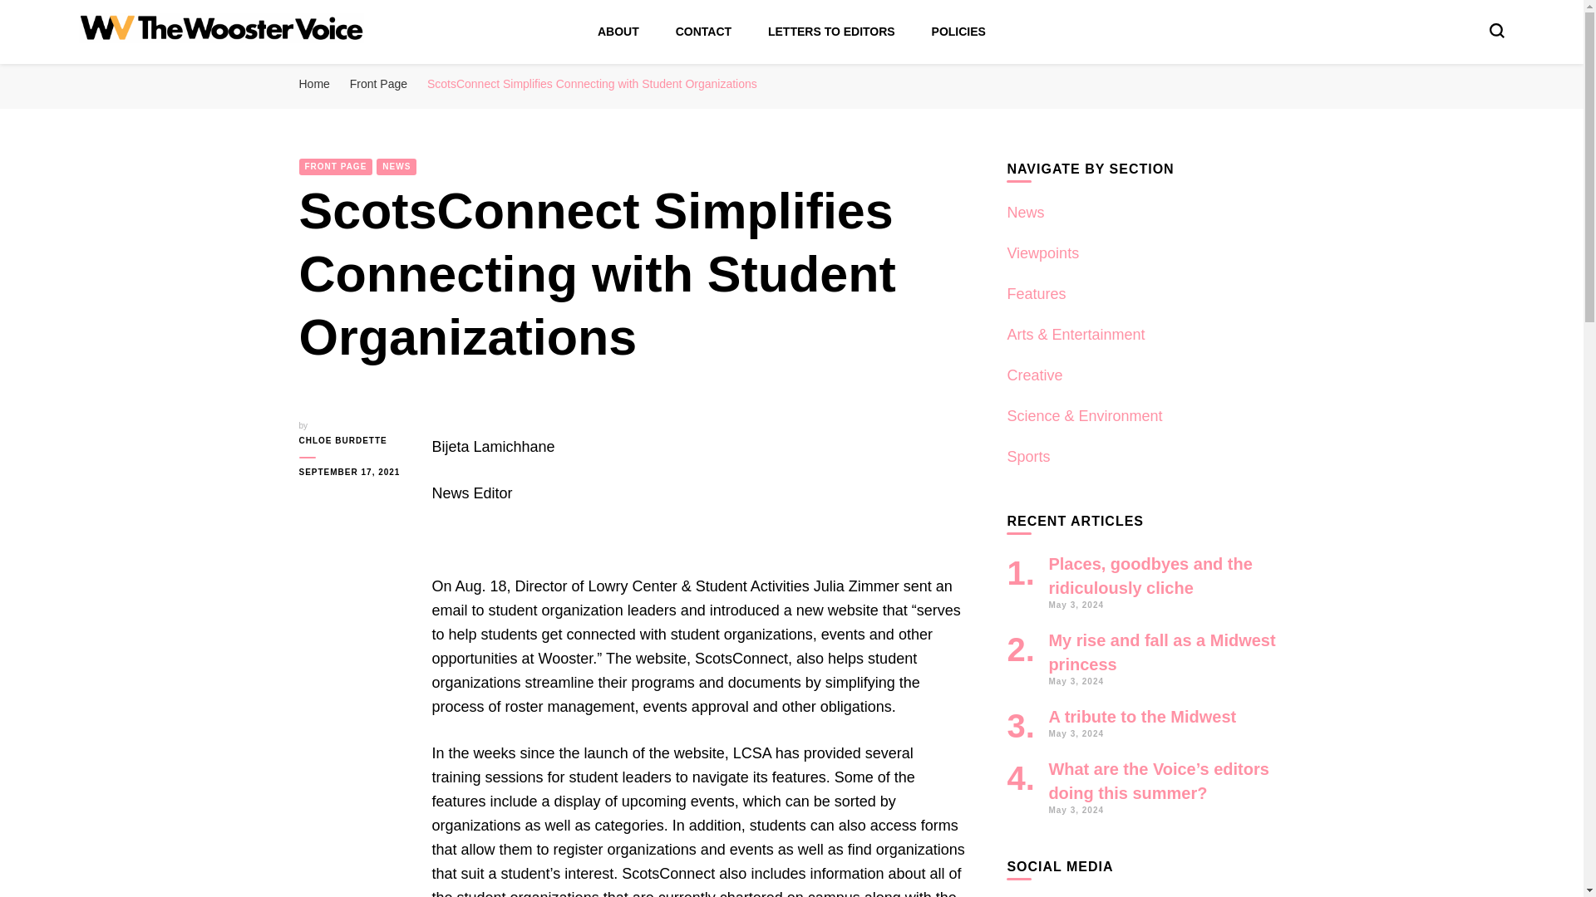  Describe the element at coordinates (1028, 457) in the screenshot. I see `Sports` at that location.